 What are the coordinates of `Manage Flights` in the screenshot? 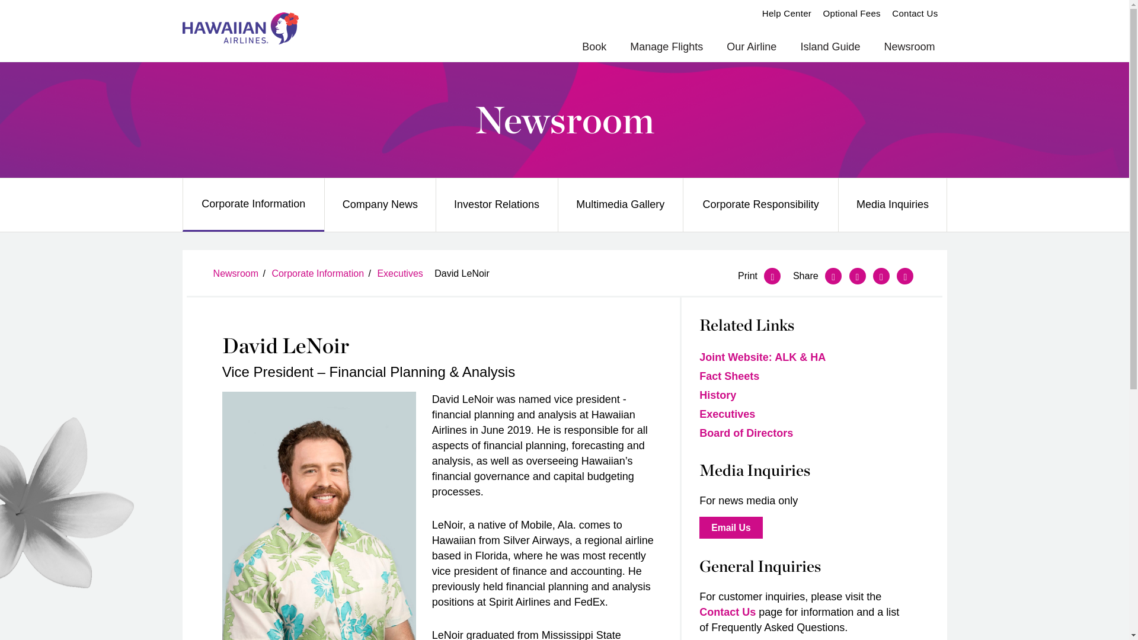 It's located at (666, 47).